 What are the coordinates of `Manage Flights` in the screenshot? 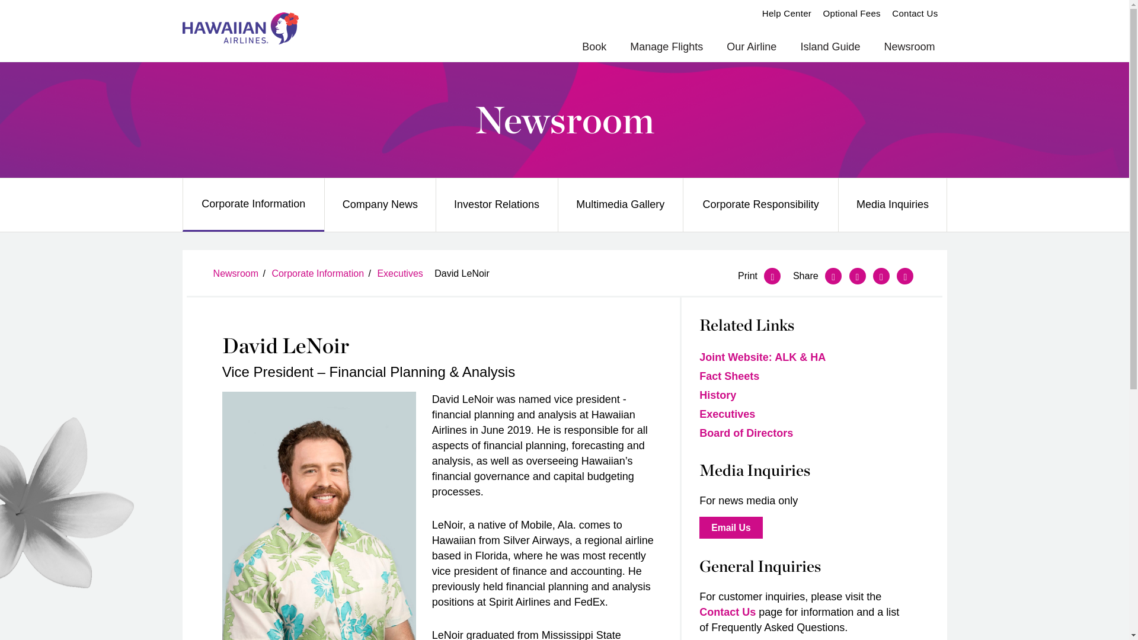 It's located at (666, 47).